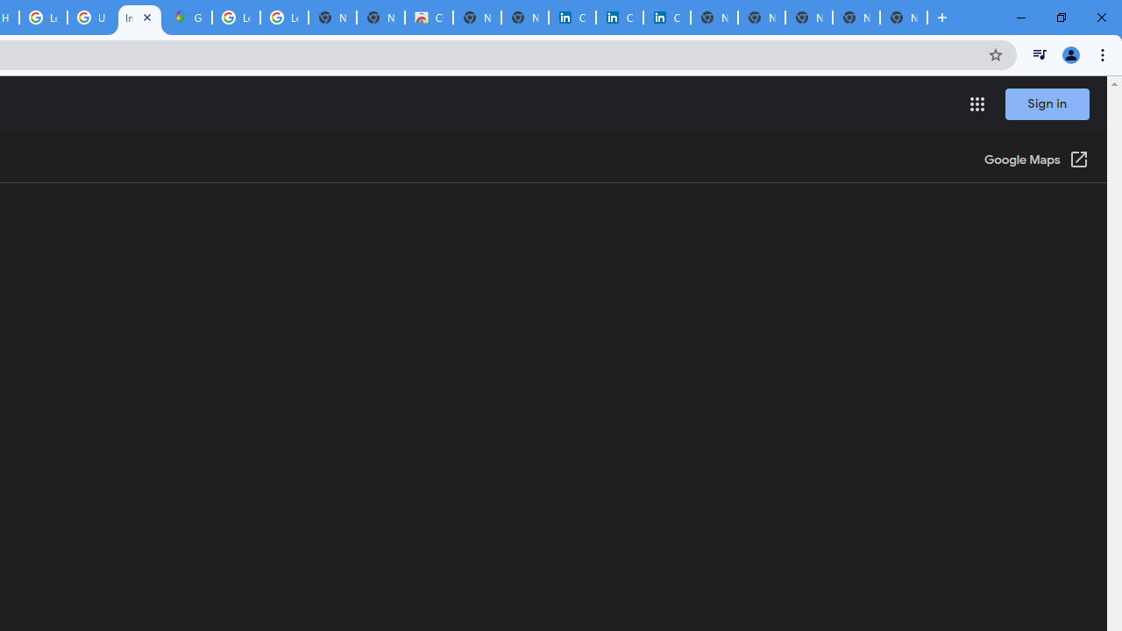  Describe the element at coordinates (430, 18) in the screenshot. I see `Chrome Web Store` at that location.